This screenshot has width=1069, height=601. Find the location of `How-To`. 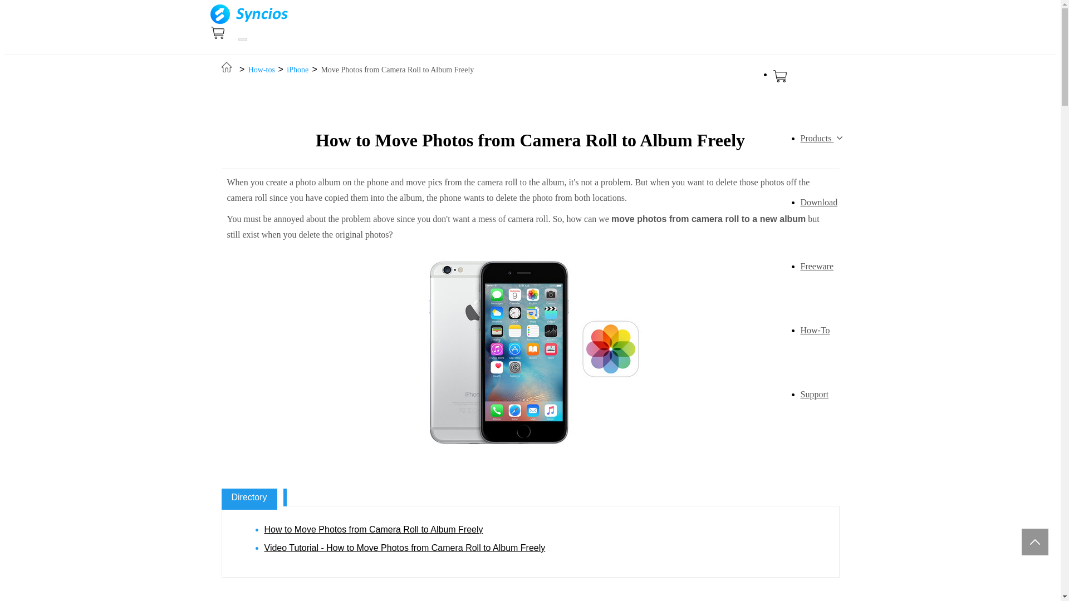

How-To is located at coordinates (815, 330).